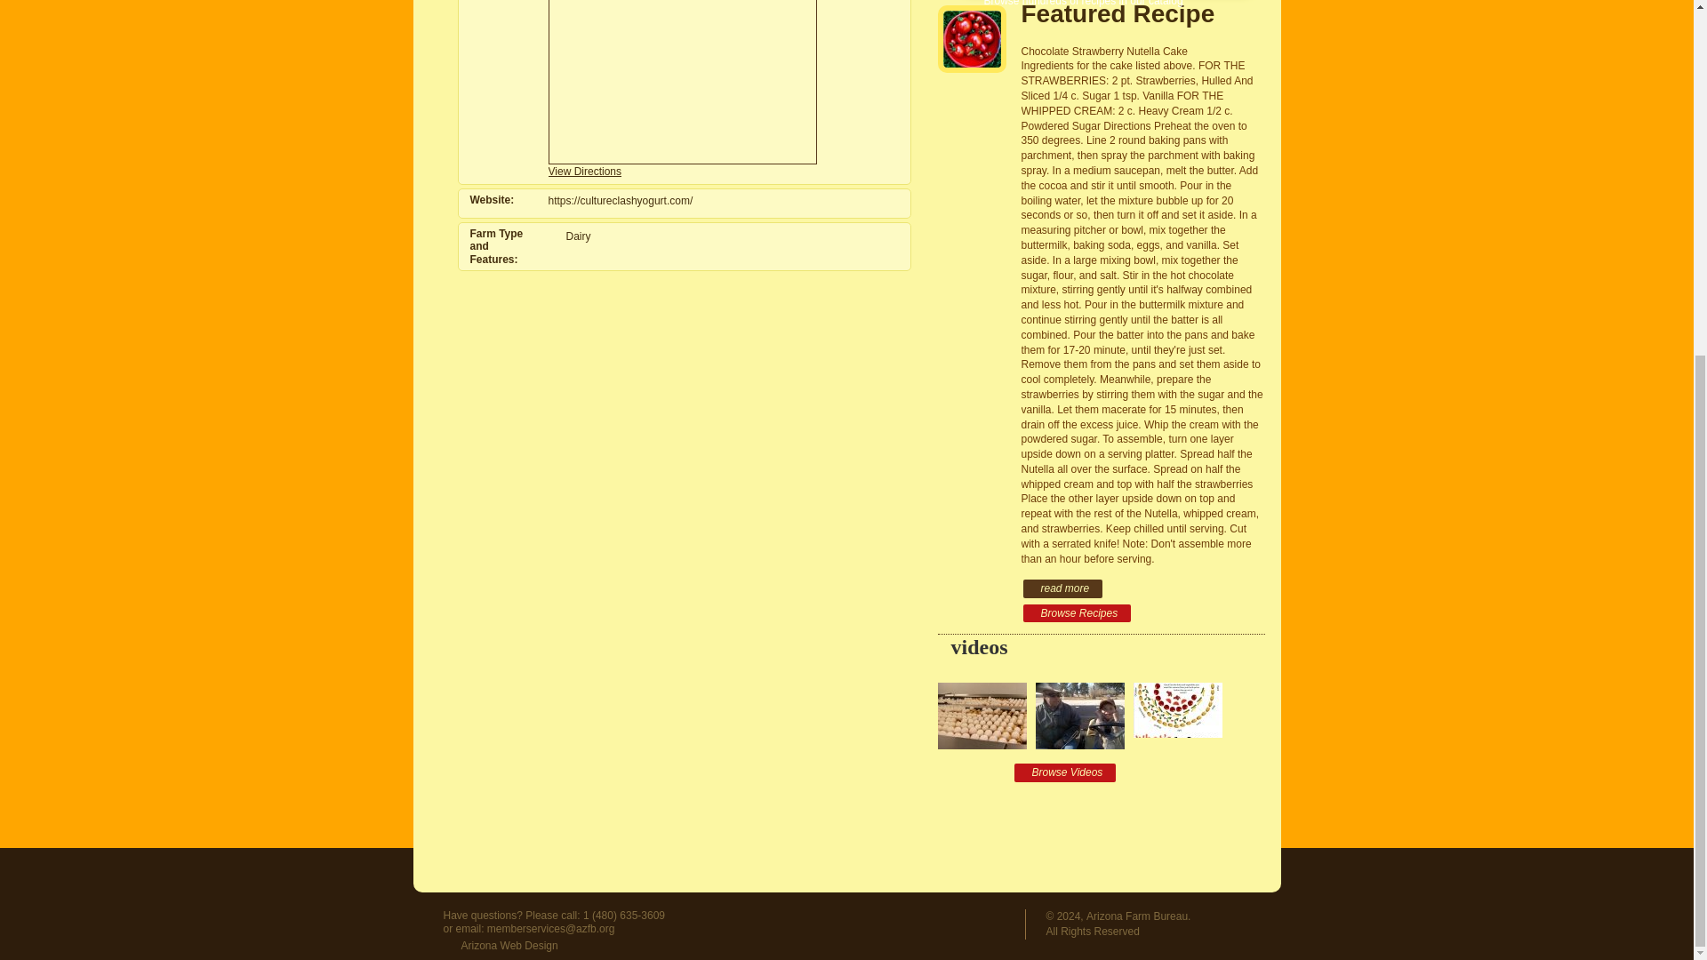 Image resolution: width=1707 pixels, height=960 pixels. What do you see at coordinates (1062, 588) in the screenshot?
I see `read more` at bounding box center [1062, 588].